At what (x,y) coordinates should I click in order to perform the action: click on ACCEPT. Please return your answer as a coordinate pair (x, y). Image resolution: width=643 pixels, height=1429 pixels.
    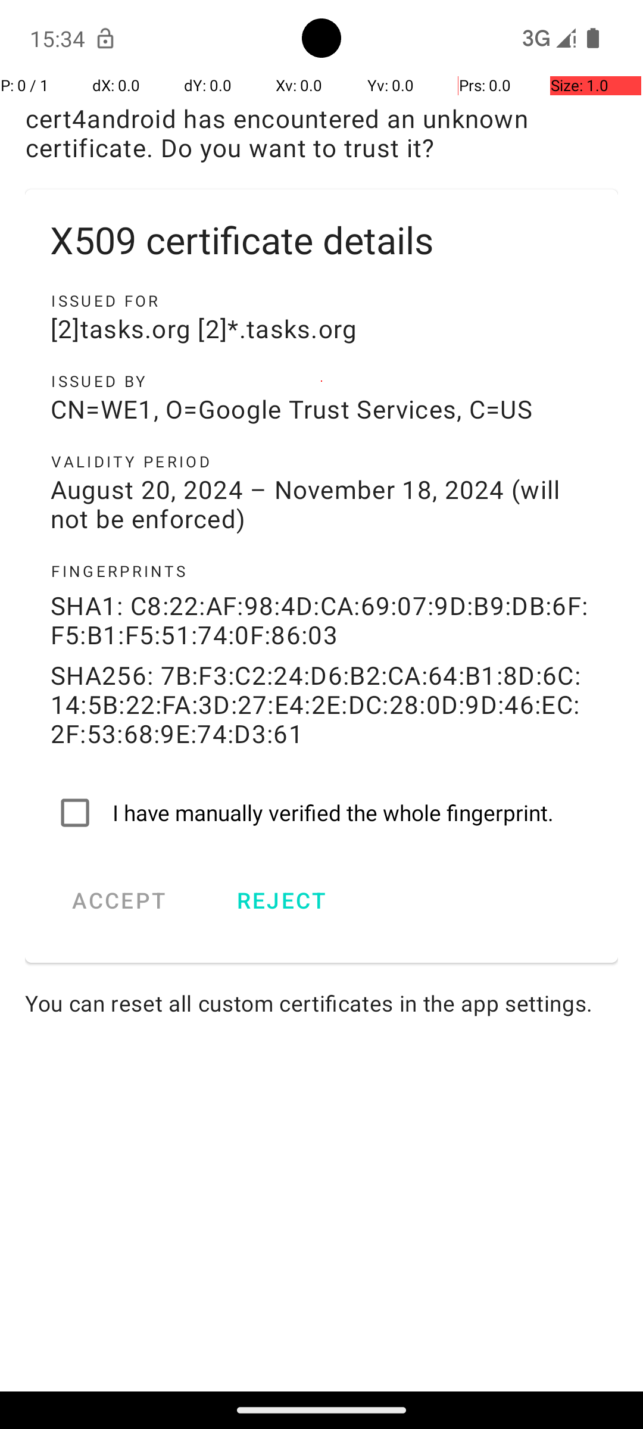
    Looking at the image, I should click on (119, 900).